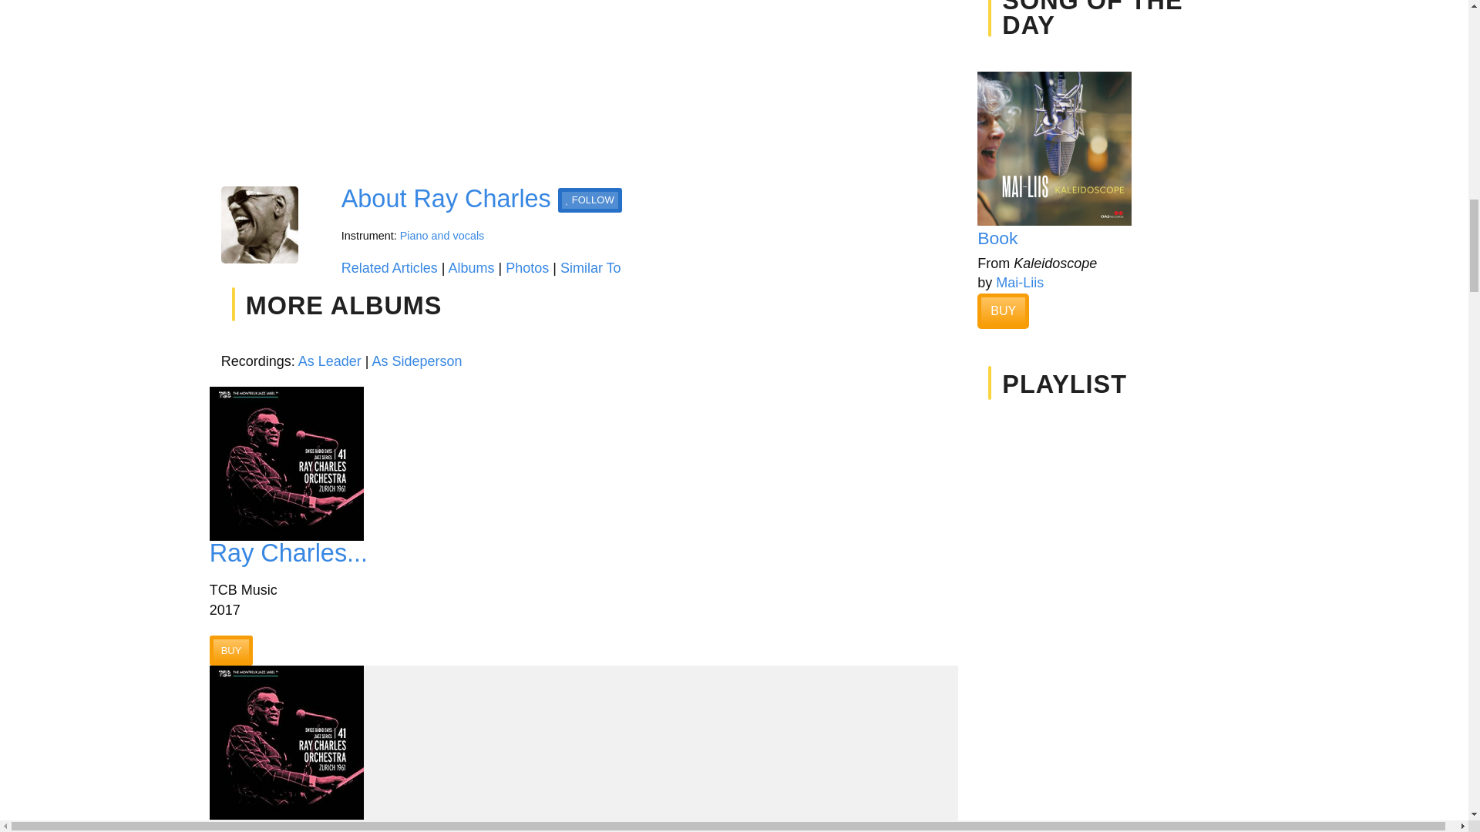 This screenshot has height=832, width=1480. I want to click on View Ray Charles Page at All About Jazz, so click(446, 199).